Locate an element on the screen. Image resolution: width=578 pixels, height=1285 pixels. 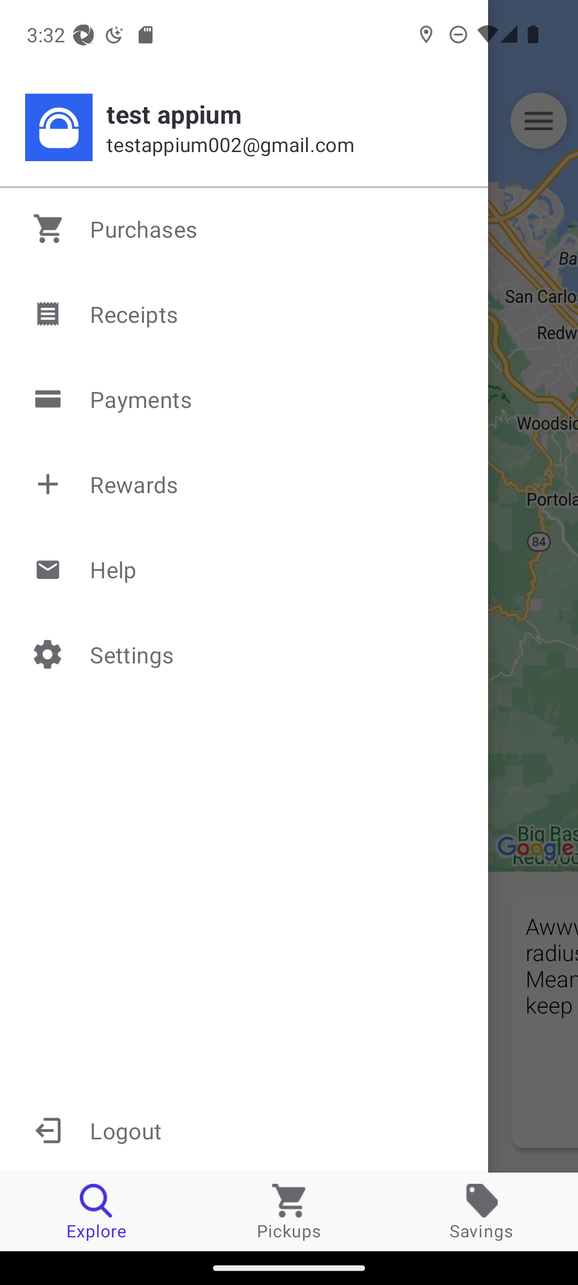
Help is located at coordinates (245, 569).